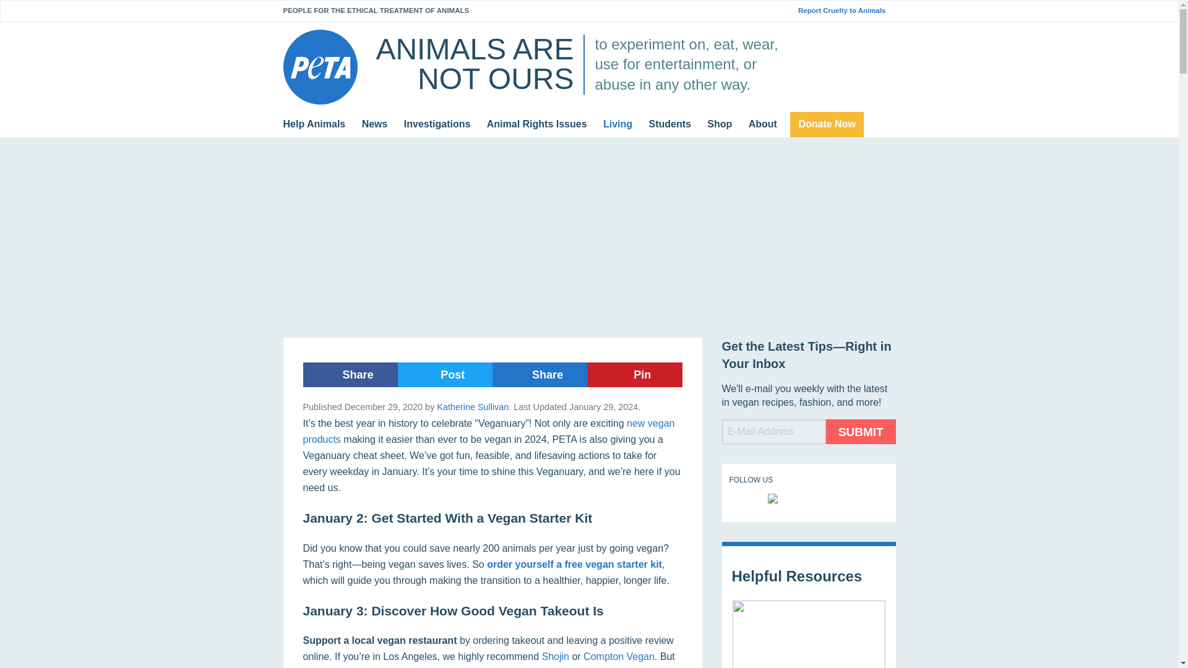 Image resolution: width=1188 pixels, height=668 pixels. What do you see at coordinates (376, 10) in the screenshot?
I see `PEOPLE FOR THE ETHICAL TREATMENT OF ANIMALS` at bounding box center [376, 10].